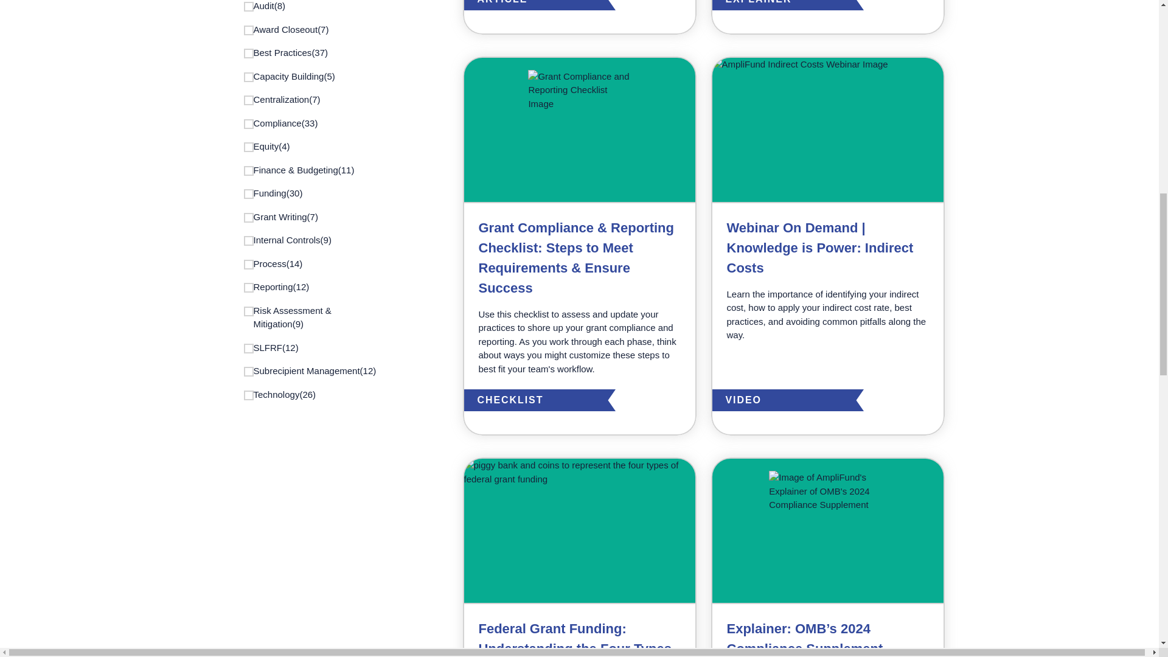 Image resolution: width=1168 pixels, height=657 pixels. Describe the element at coordinates (248, 147) in the screenshot. I see `equity` at that location.